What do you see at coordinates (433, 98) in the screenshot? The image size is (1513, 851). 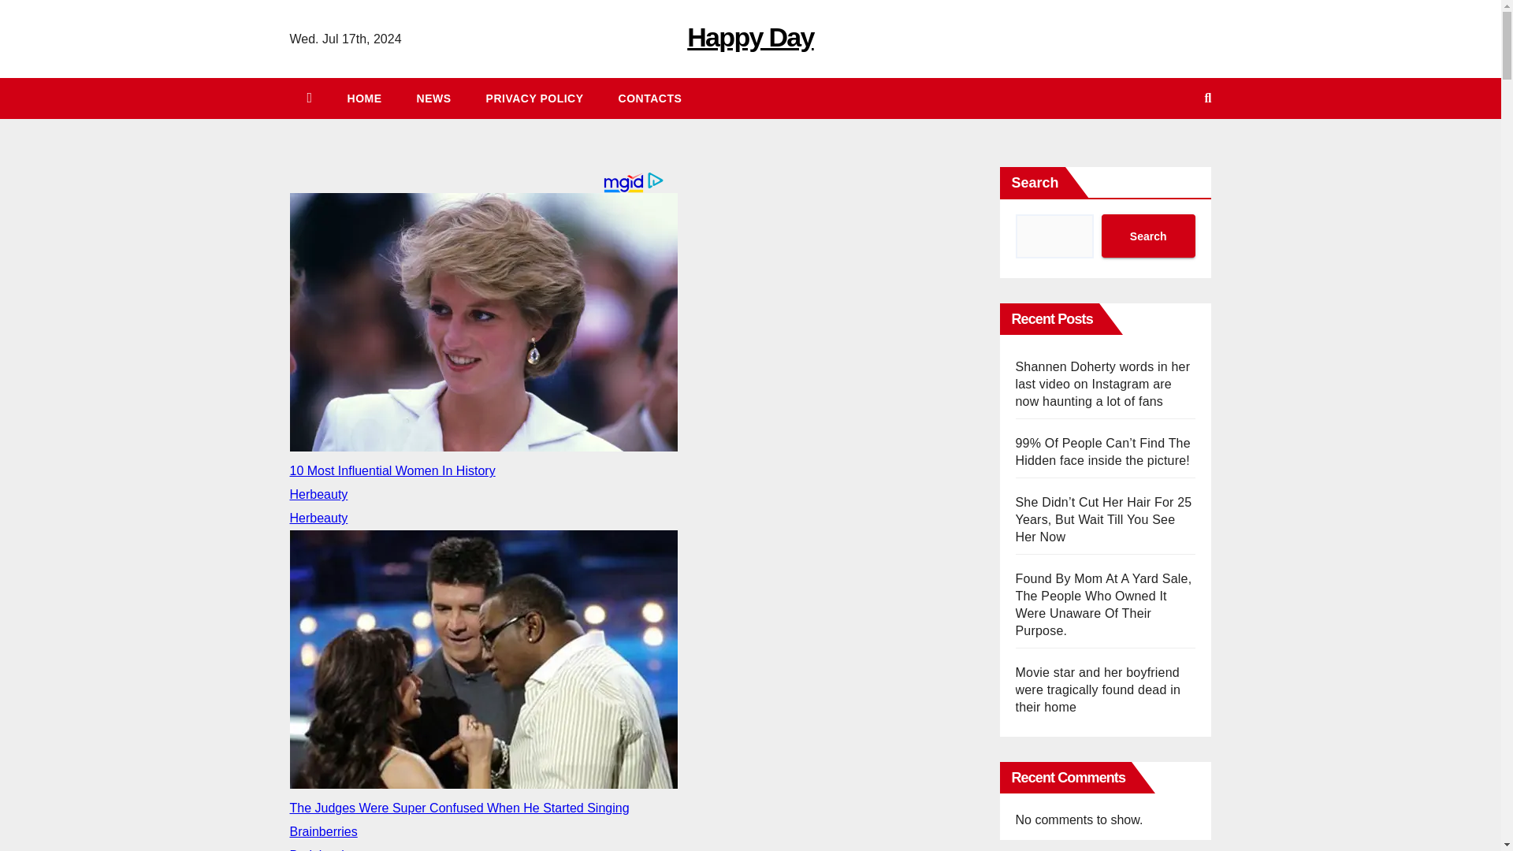 I see `News` at bounding box center [433, 98].